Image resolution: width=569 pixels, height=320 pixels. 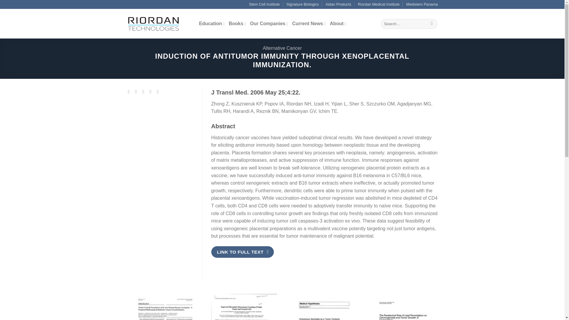 What do you see at coordinates (338, 4) in the screenshot?
I see `Aidan Products` at bounding box center [338, 4].